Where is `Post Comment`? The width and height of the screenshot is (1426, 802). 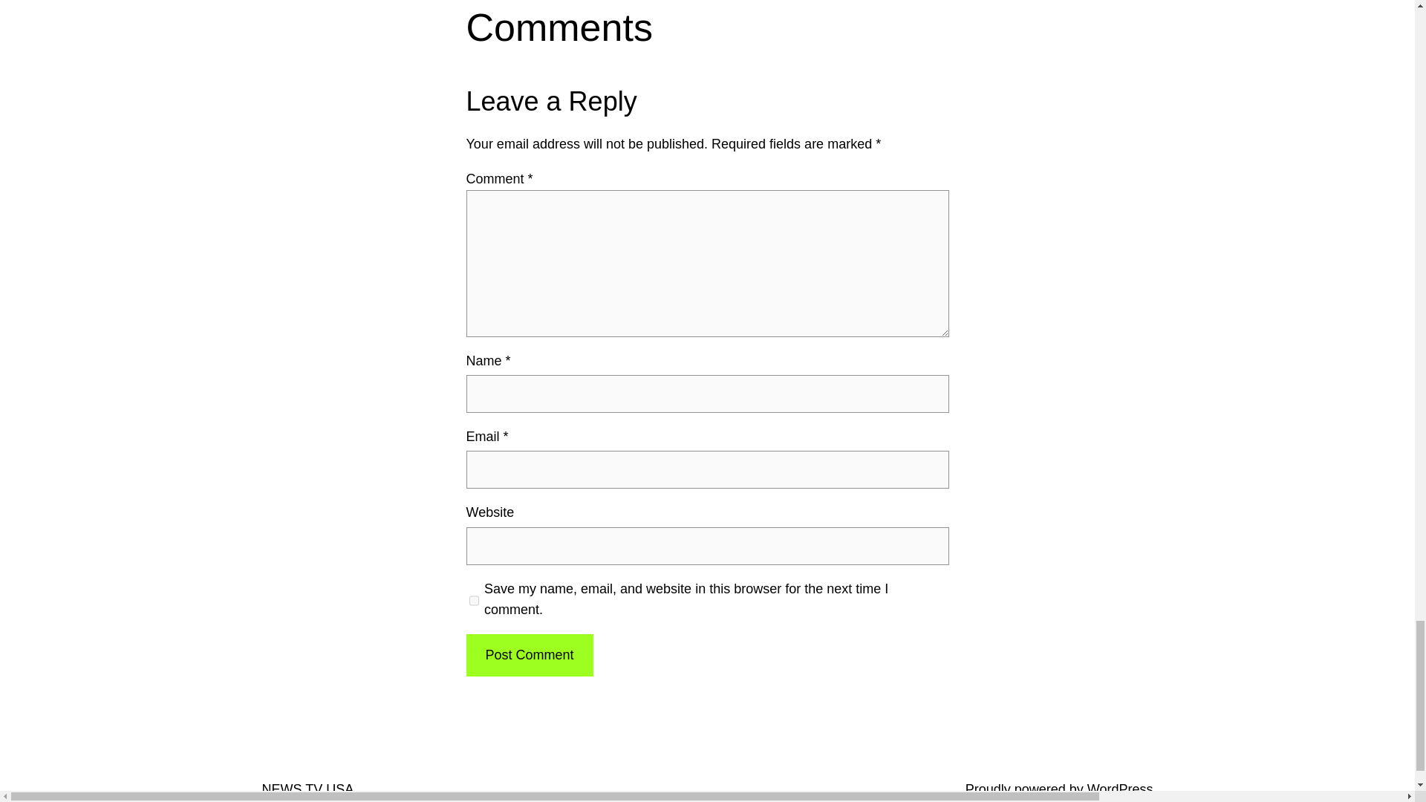
Post Comment is located at coordinates (529, 655).